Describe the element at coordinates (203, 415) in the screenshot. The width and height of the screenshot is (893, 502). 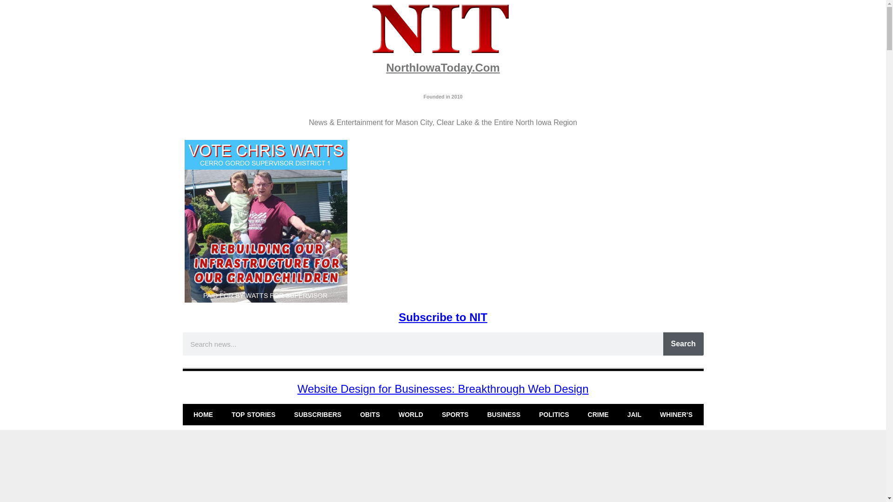
I see `HOME` at that location.